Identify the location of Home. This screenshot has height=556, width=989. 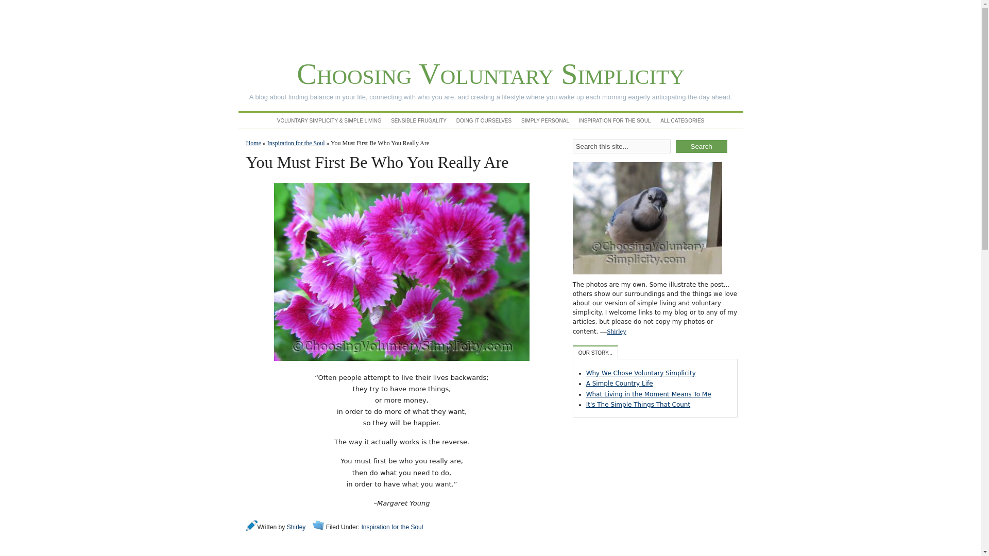
(253, 143).